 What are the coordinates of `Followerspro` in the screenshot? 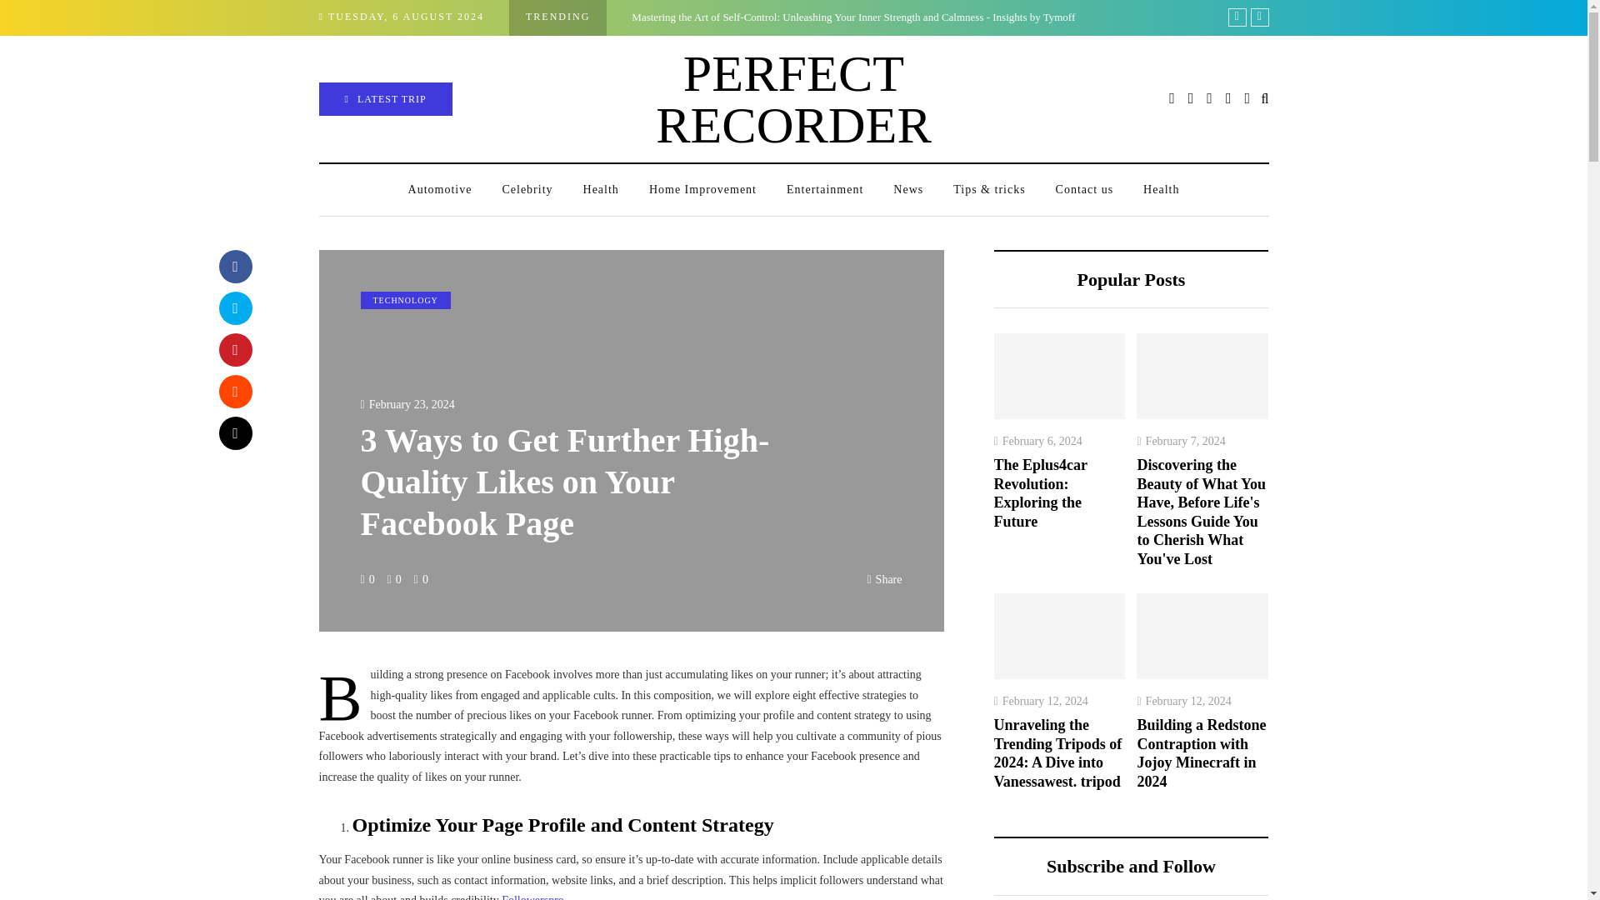 It's located at (533, 897).